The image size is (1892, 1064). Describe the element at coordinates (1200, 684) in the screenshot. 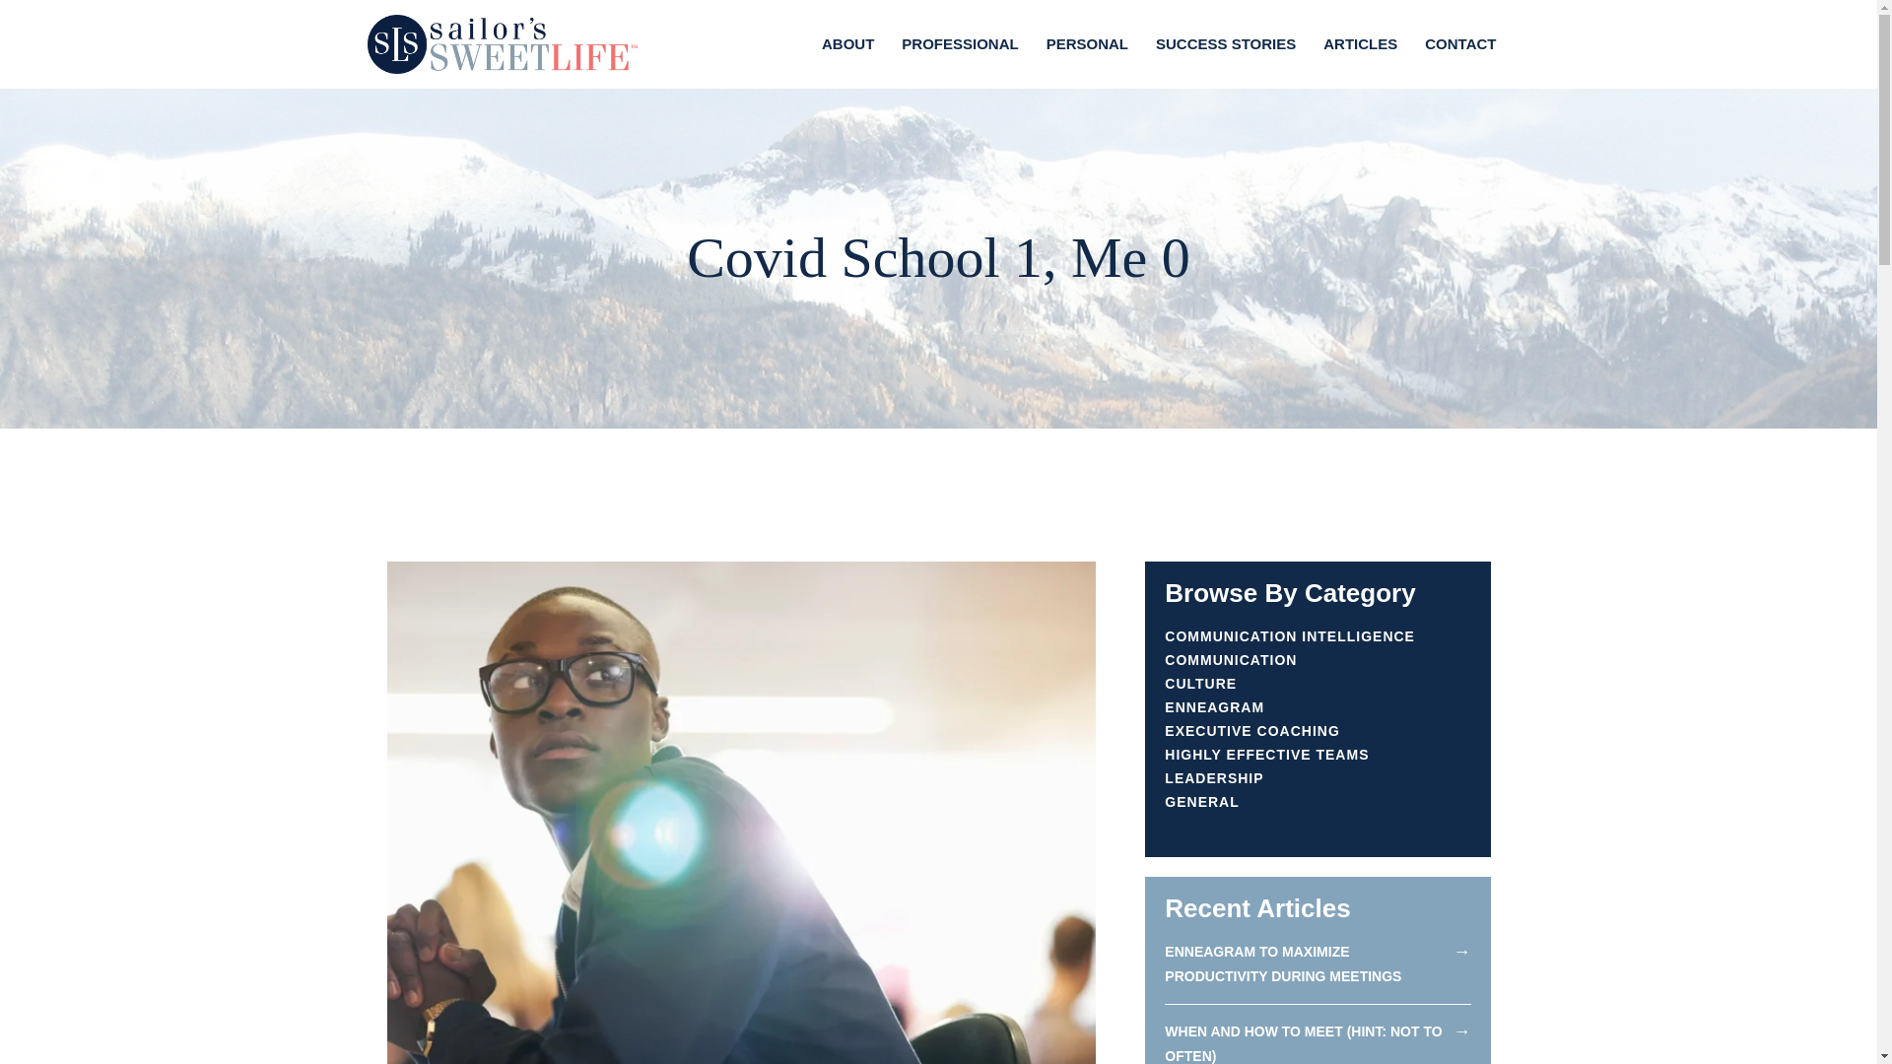

I see `CULTURE` at that location.